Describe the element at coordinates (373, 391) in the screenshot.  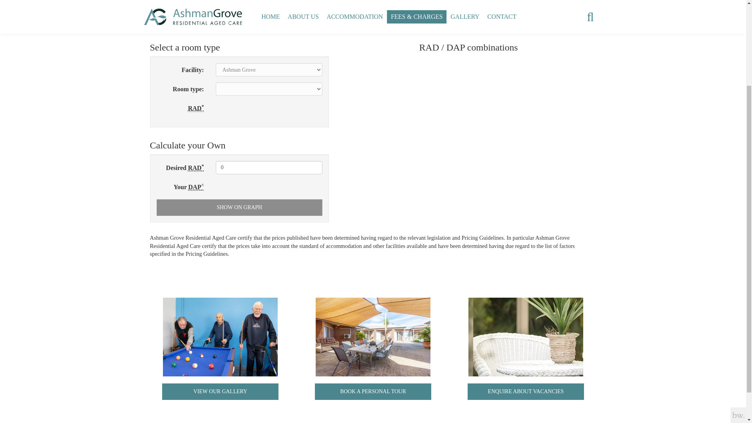
I see `BOOK A PERSONAL TOUR` at that location.